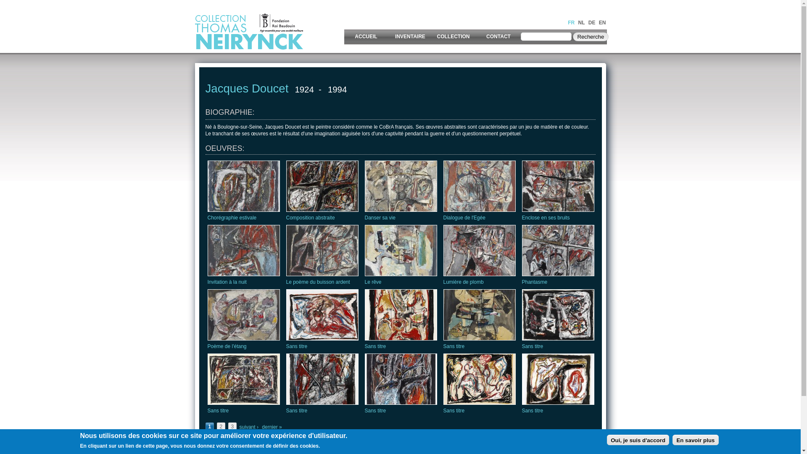 The width and height of the screenshot is (807, 454). Describe the element at coordinates (603, 23) in the screenshot. I see `EN` at that location.